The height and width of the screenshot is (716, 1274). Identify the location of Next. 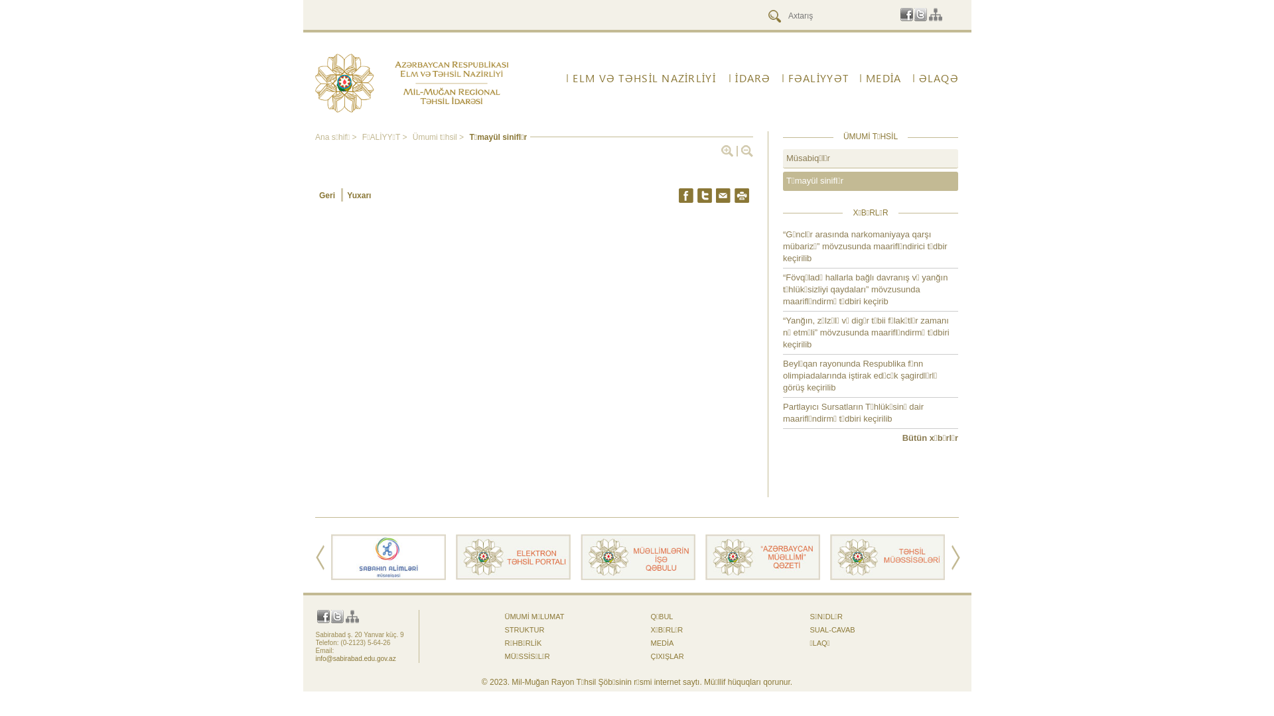
(955, 558).